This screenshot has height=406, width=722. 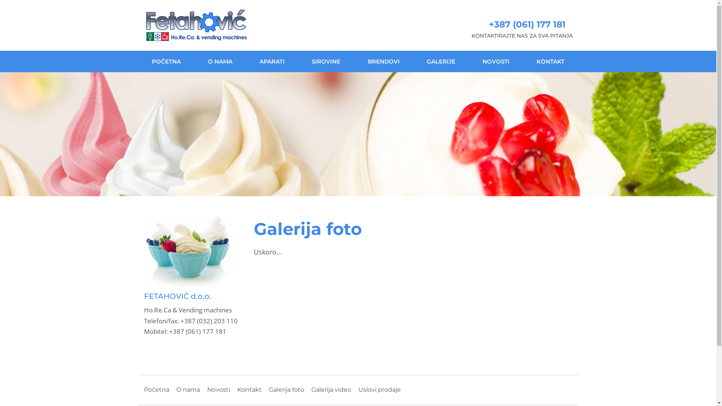 What do you see at coordinates (188, 389) in the screenshot?
I see `O nama` at bounding box center [188, 389].